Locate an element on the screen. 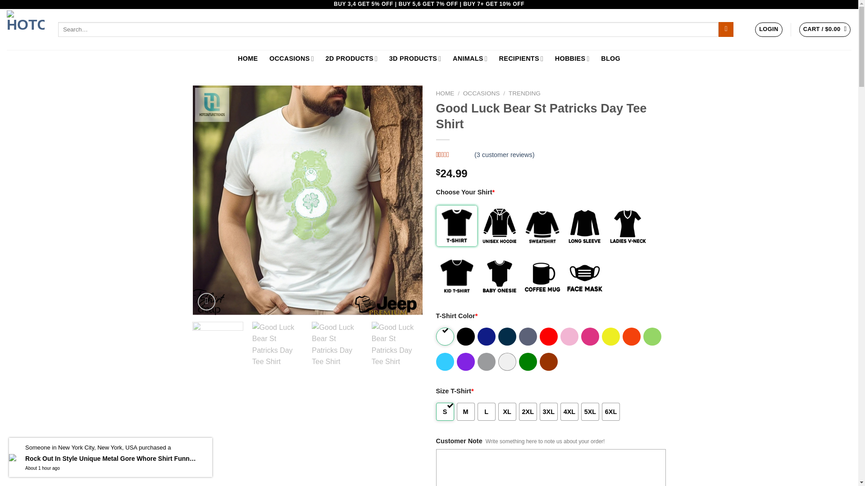 This screenshot has width=865, height=486. Good Luck Bear St Patricks Day Tee Shirt 1 is located at coordinates (278, 347).